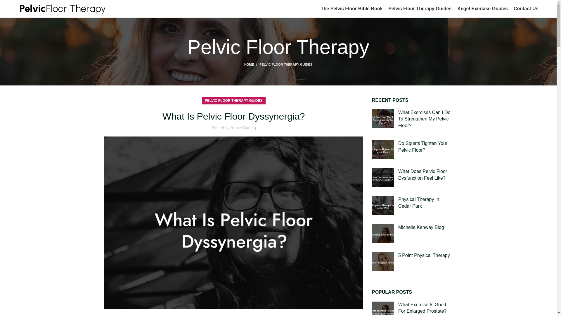 This screenshot has height=315, width=561. I want to click on The Pelvic Floor Bible Book, so click(352, 8).